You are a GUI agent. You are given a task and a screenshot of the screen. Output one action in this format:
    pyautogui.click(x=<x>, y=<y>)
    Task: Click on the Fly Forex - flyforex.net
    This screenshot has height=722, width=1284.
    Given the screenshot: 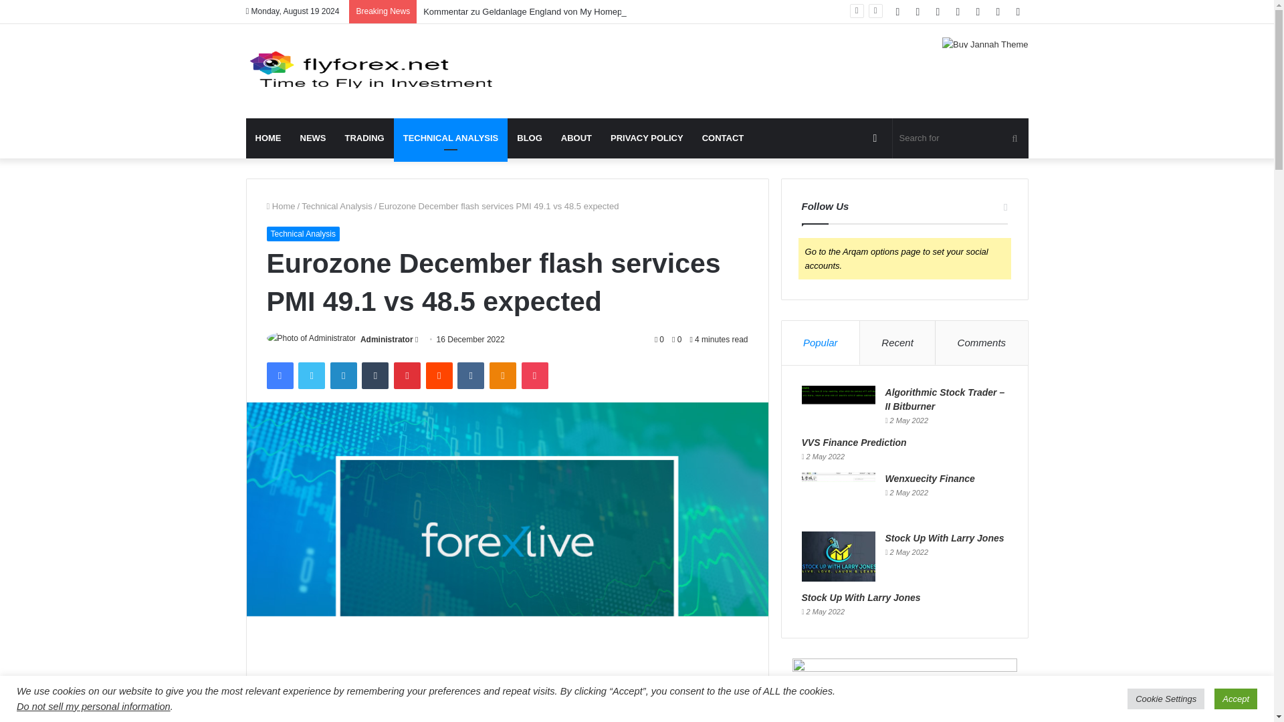 What is the action you would take?
    pyautogui.click(x=369, y=71)
    